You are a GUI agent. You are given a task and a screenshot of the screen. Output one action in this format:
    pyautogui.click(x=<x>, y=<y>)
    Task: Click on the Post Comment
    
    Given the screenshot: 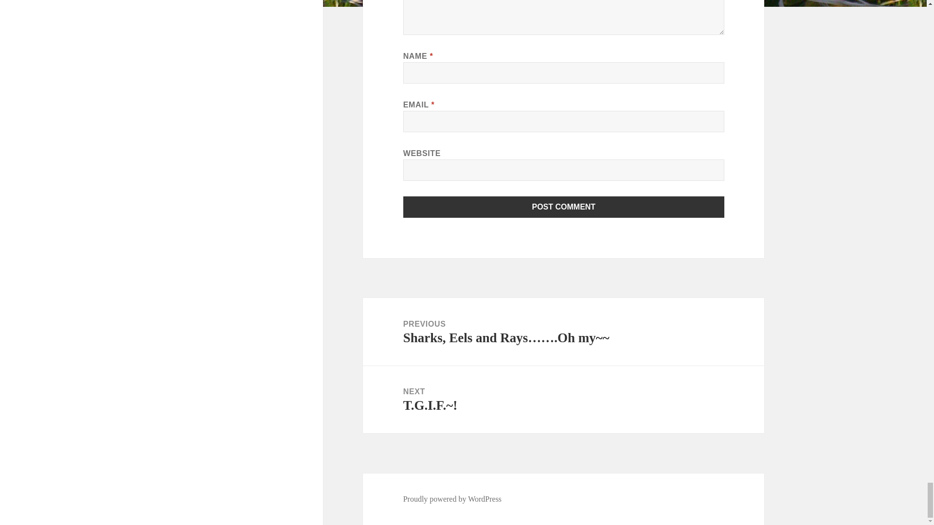 What is the action you would take?
    pyautogui.click(x=564, y=207)
    